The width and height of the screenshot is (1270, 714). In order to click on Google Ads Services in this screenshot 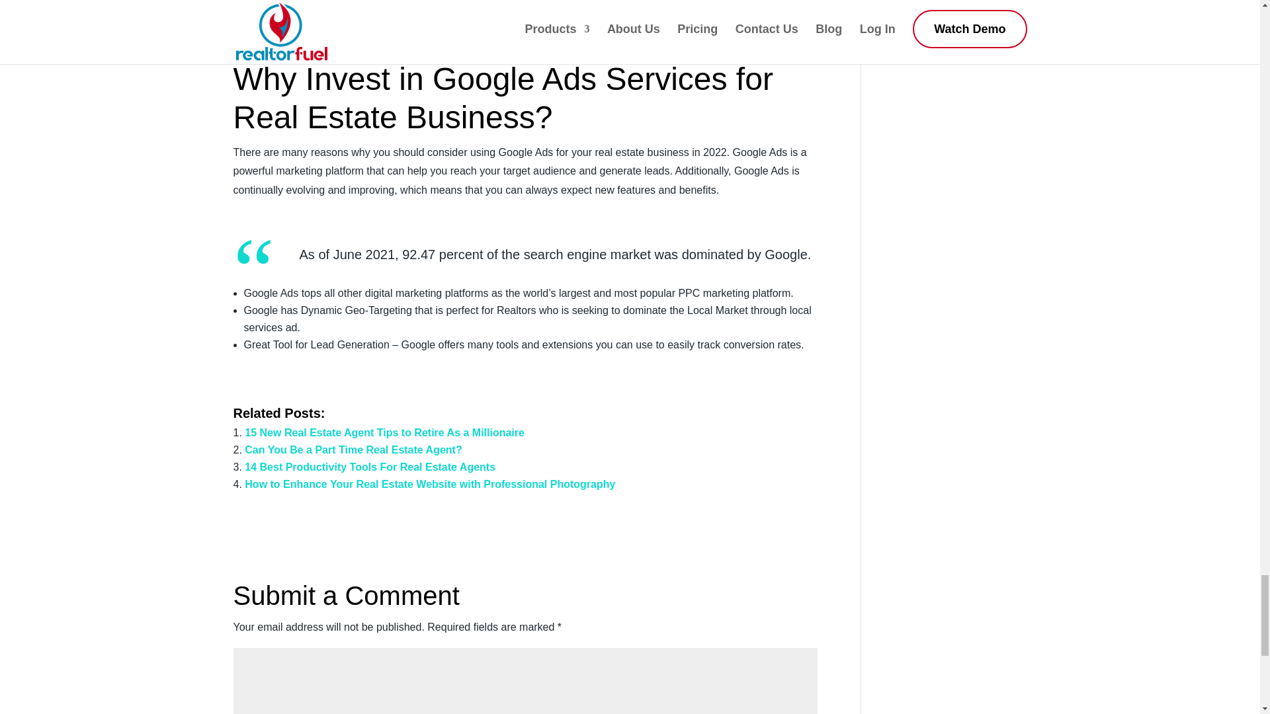, I will do `click(580, 78)`.